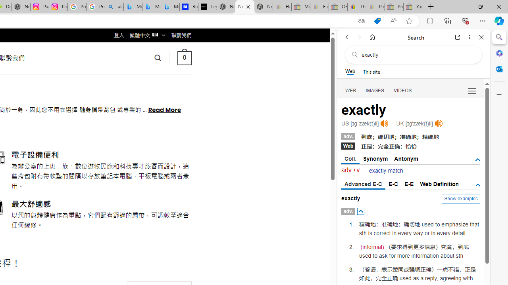 The height and width of the screenshot is (285, 508). Describe the element at coordinates (375, 90) in the screenshot. I see `Search Filter, IMAGES` at that location.